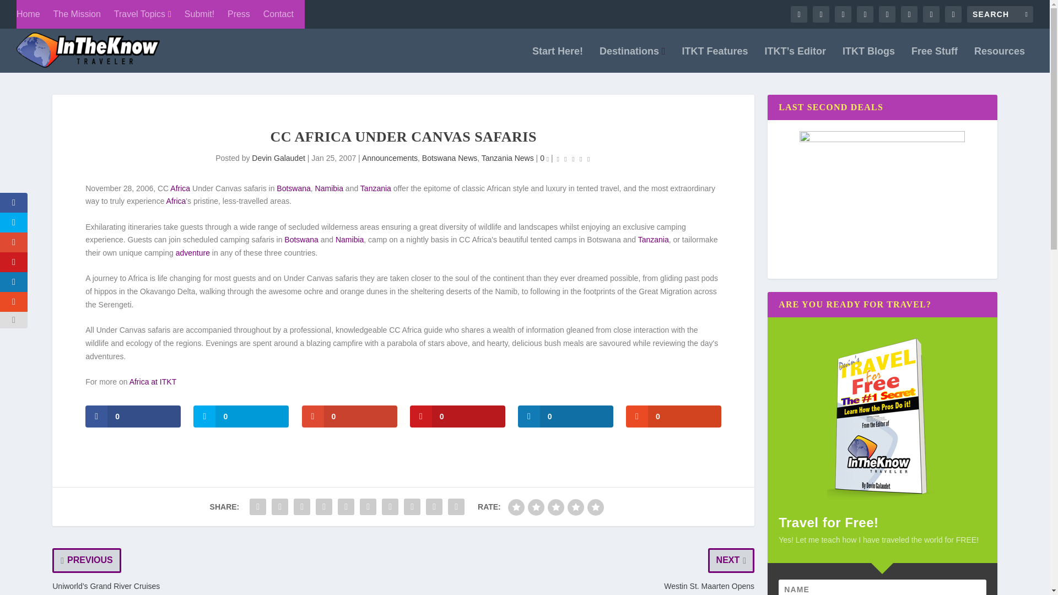 The image size is (1058, 595). Describe the element at coordinates (278, 158) in the screenshot. I see `Posts by Devin Galaudet` at that location.